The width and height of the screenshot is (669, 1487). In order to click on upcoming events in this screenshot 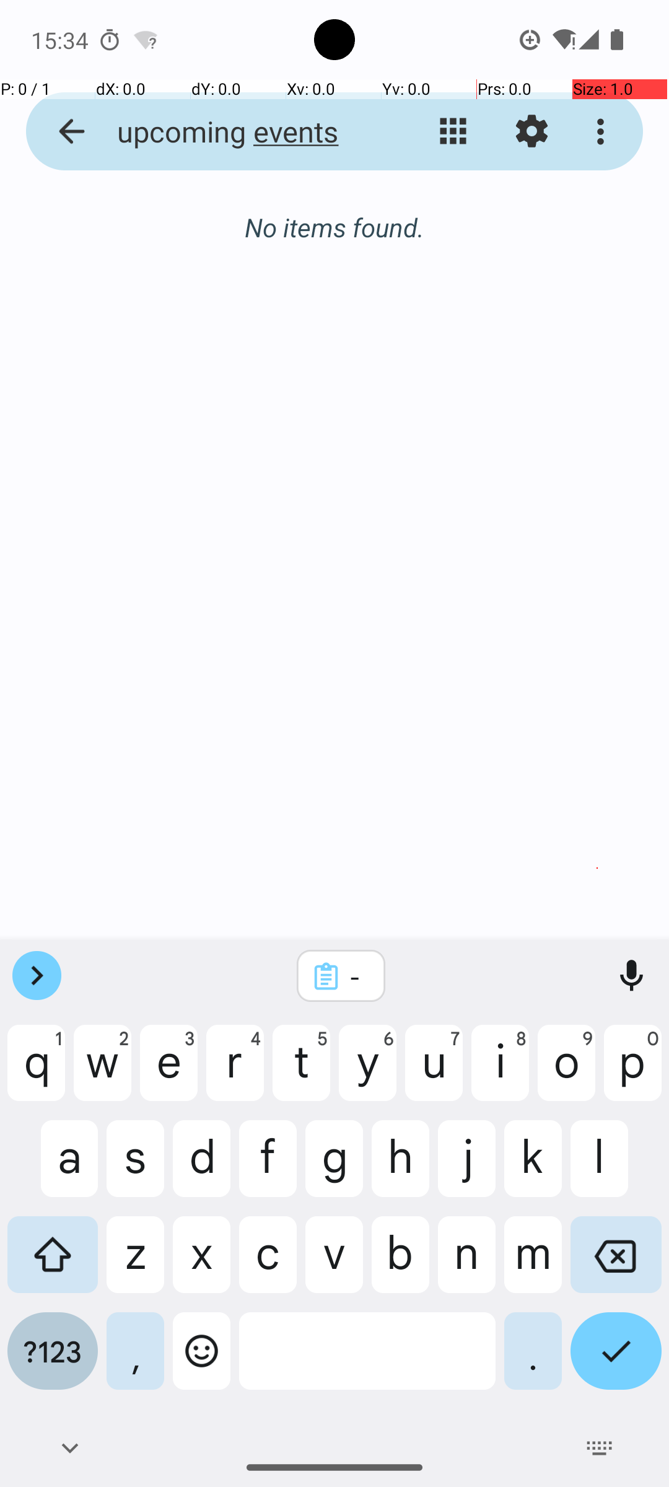, I will do `click(239, 131)`.